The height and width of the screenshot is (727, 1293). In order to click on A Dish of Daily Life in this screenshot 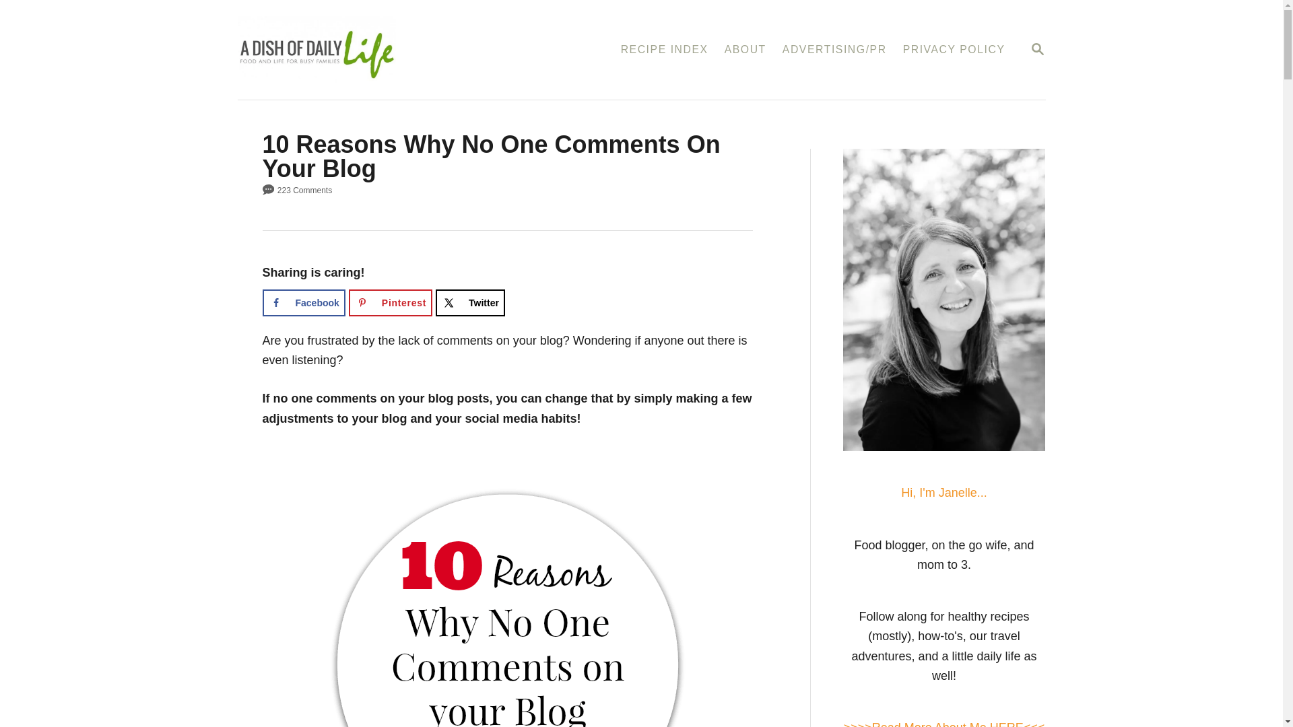, I will do `click(381, 50)`.